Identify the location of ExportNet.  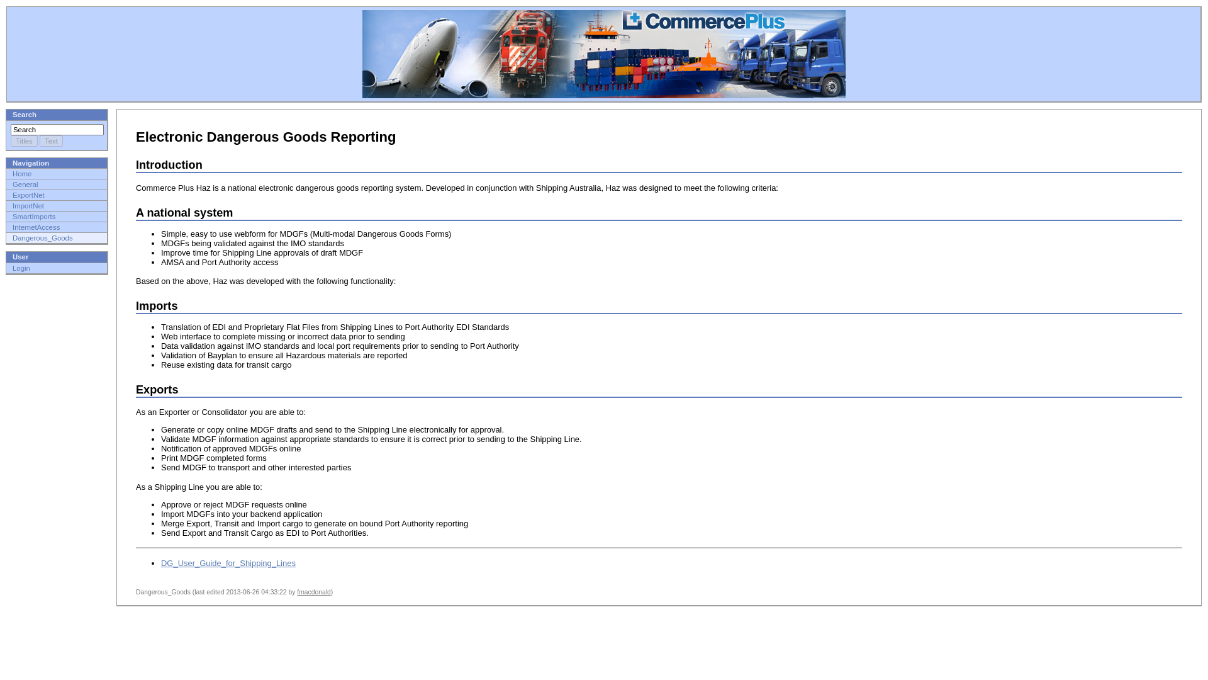
(57, 195).